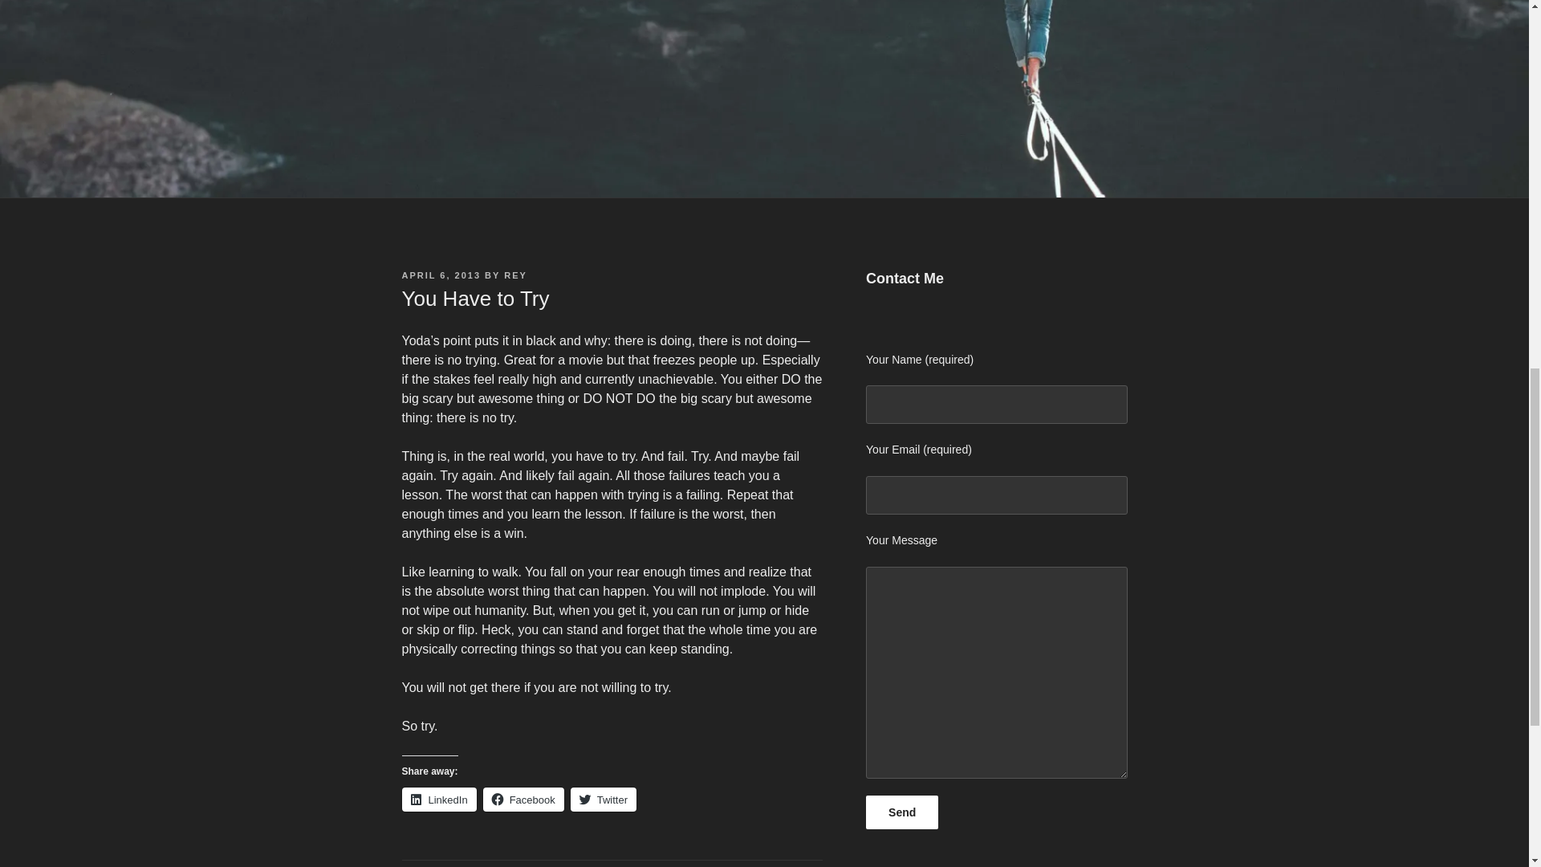 The width and height of the screenshot is (1541, 867). I want to click on Click to share on LinkedIn, so click(438, 799).